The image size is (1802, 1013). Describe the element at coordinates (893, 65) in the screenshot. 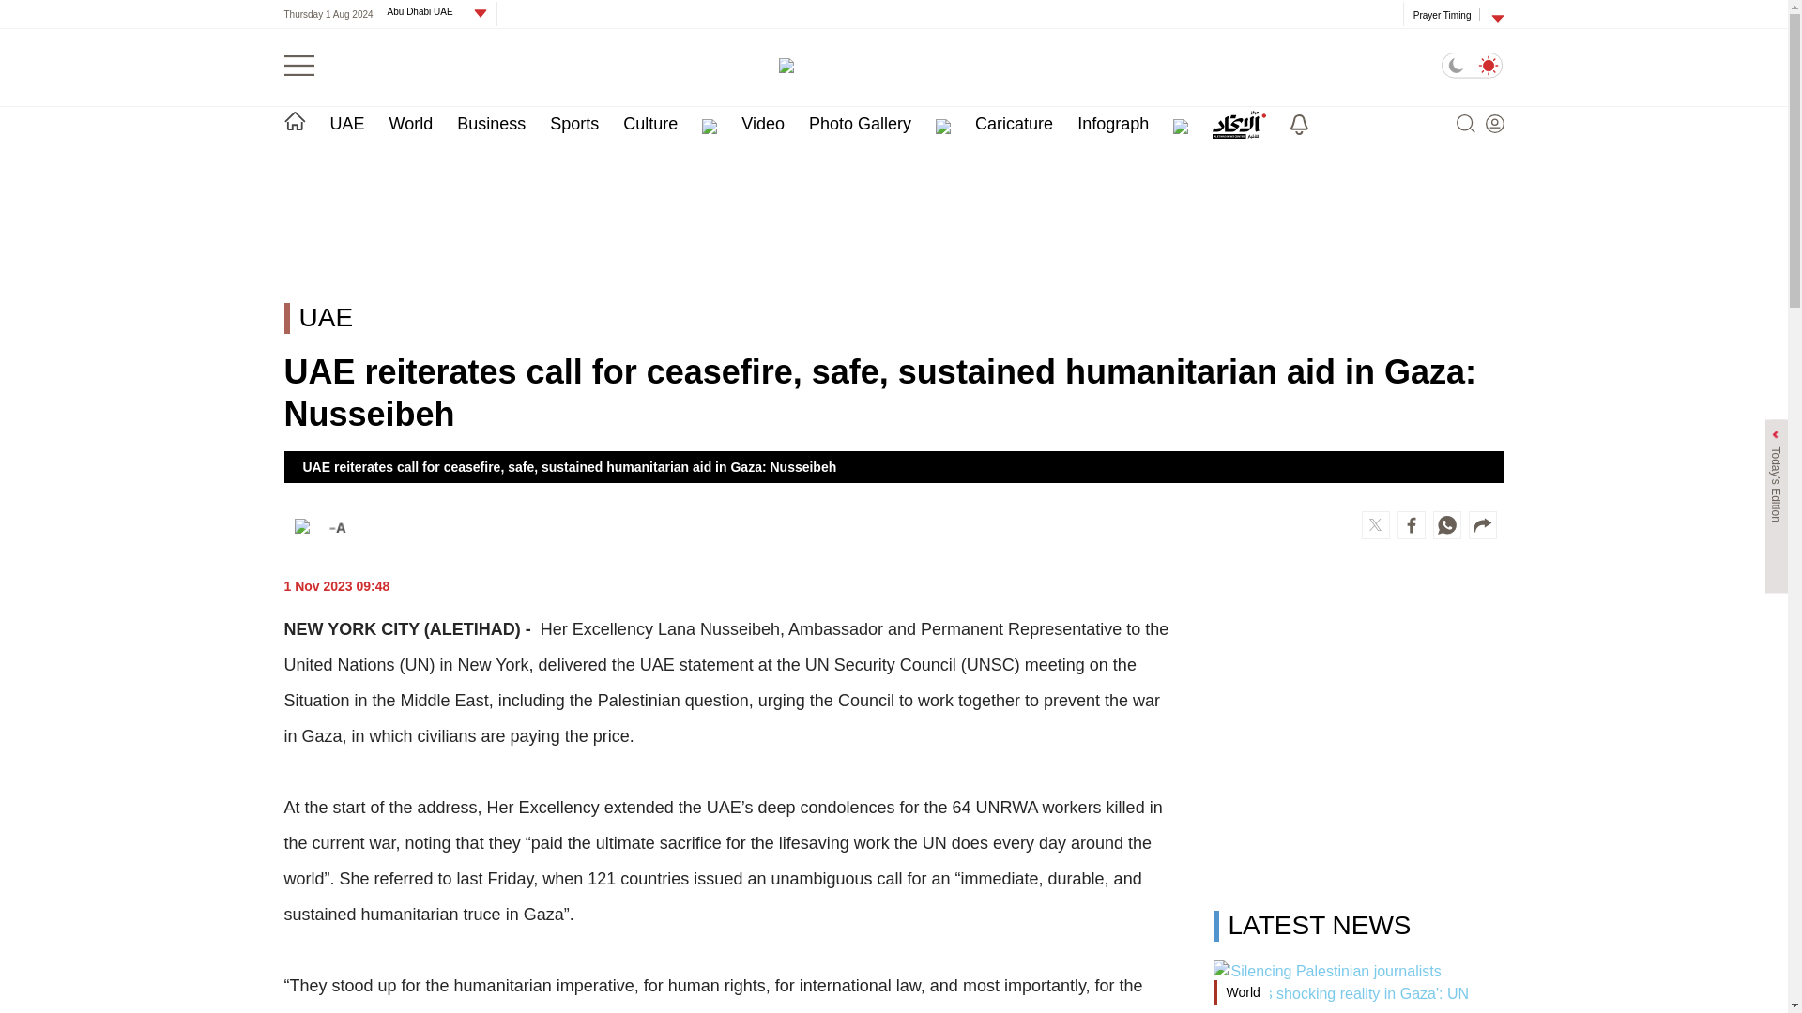

I see `Aletihad Newspaper` at that location.